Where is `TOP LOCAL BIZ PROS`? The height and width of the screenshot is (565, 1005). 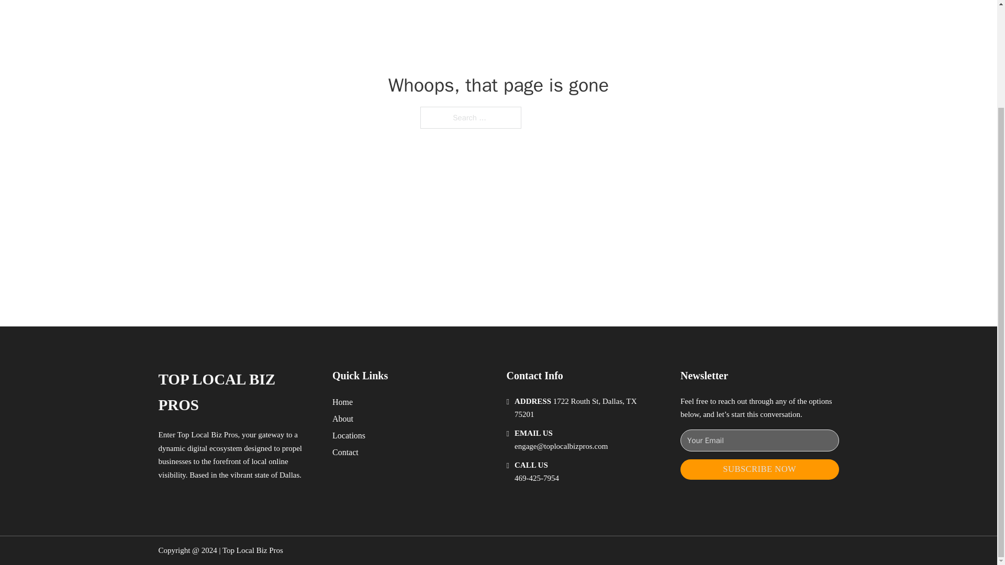
TOP LOCAL BIZ PROS is located at coordinates (237, 392).